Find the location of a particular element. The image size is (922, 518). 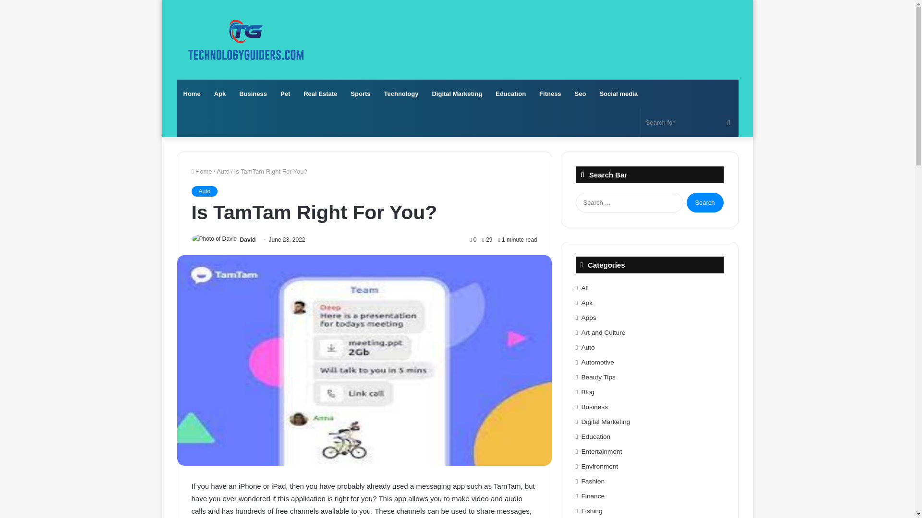

Auto is located at coordinates (204, 191).